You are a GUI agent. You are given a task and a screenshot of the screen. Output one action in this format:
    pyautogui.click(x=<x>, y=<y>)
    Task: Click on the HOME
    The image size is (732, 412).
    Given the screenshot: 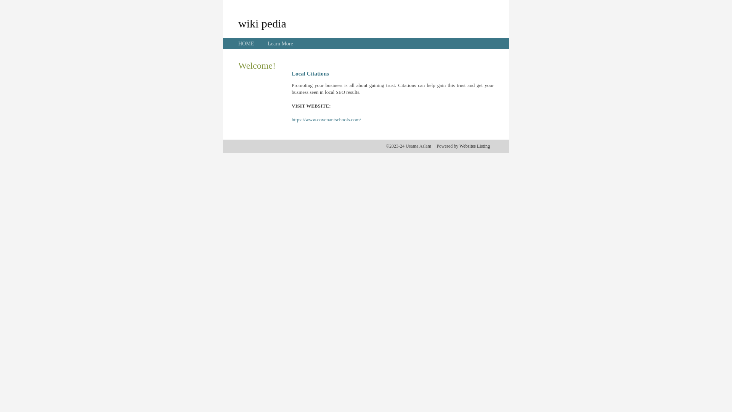 What is the action you would take?
    pyautogui.click(x=246, y=43)
    